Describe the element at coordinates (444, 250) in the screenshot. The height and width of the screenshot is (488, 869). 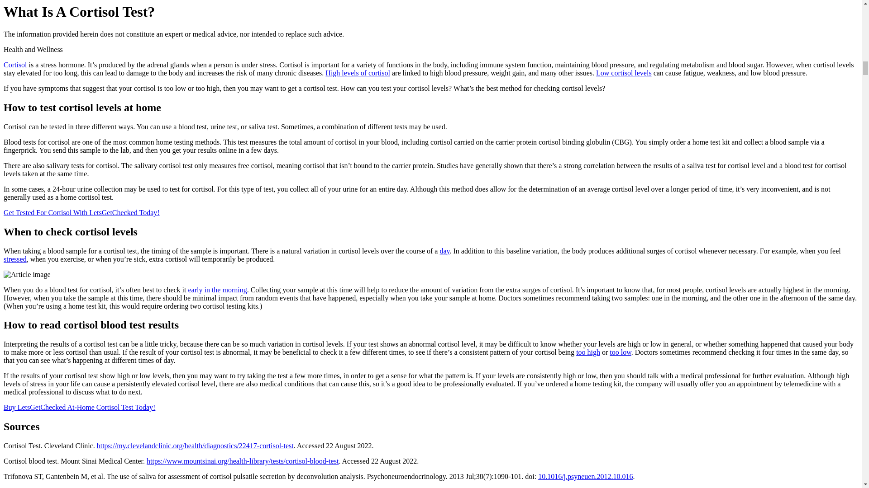
I see `day` at that location.